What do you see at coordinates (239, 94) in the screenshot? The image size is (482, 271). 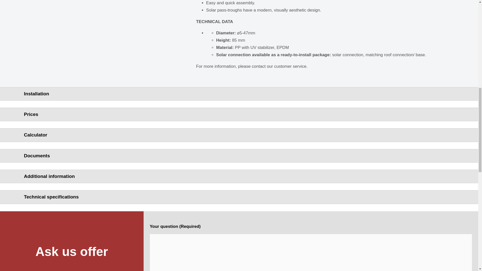 I see `Installation` at bounding box center [239, 94].